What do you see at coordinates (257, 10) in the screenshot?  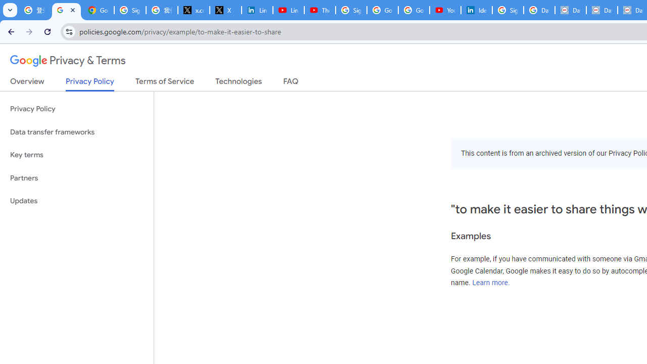 I see `LinkedIn Privacy Policy` at bounding box center [257, 10].